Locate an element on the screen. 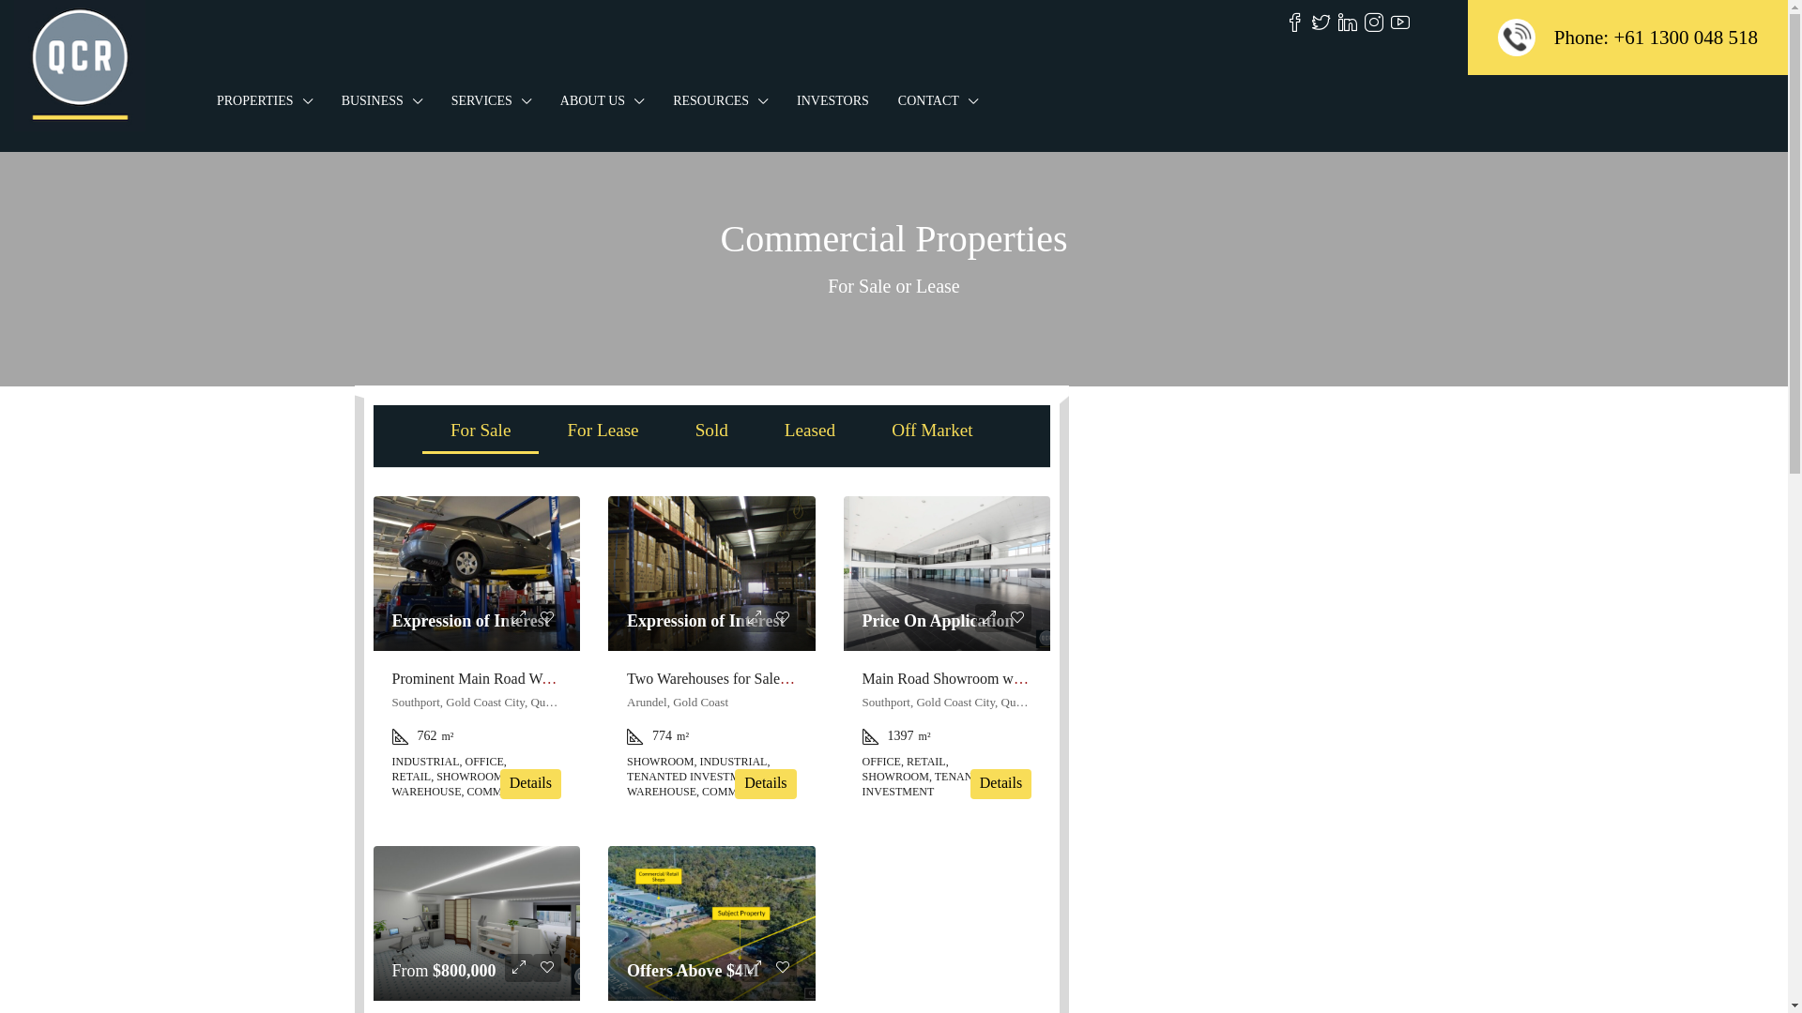 The height and width of the screenshot is (1013, 1802). Favourite is located at coordinates (783, 618).